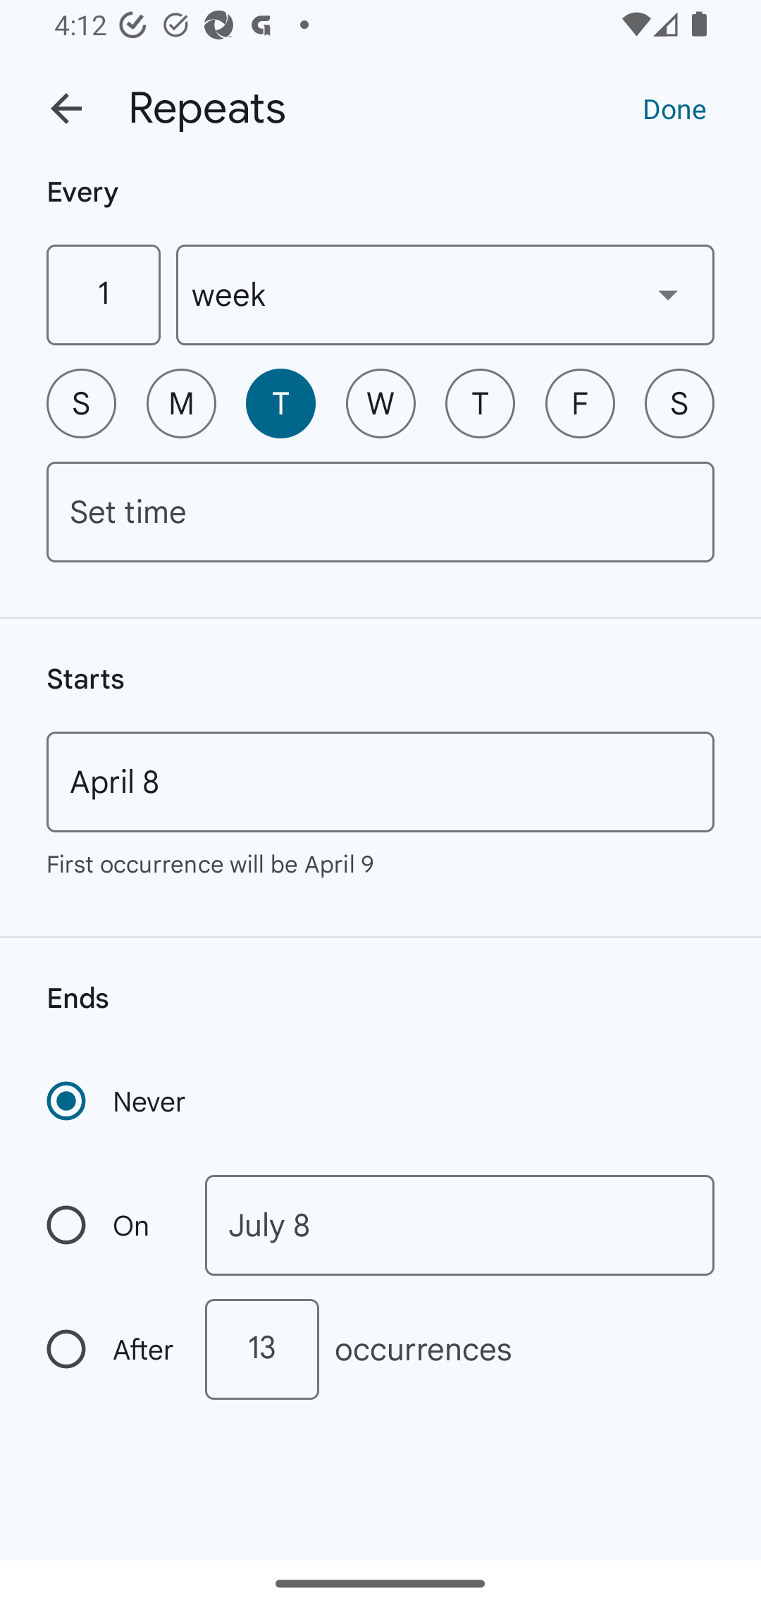 Image resolution: width=761 pixels, height=1607 pixels. Describe the element at coordinates (103, 295) in the screenshot. I see `1` at that location.